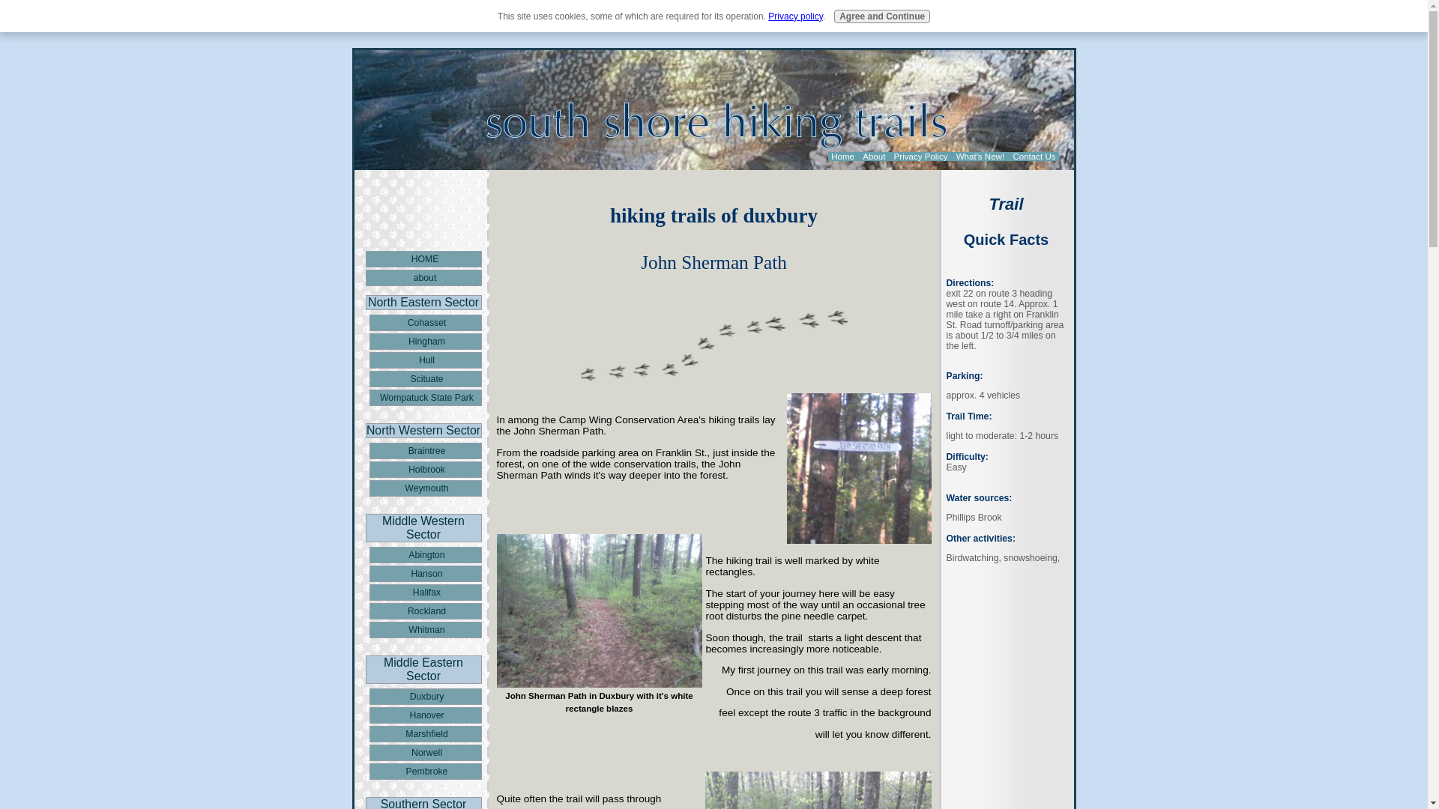  I want to click on john sherman path part of the camp wing conservation area, so click(599, 610).